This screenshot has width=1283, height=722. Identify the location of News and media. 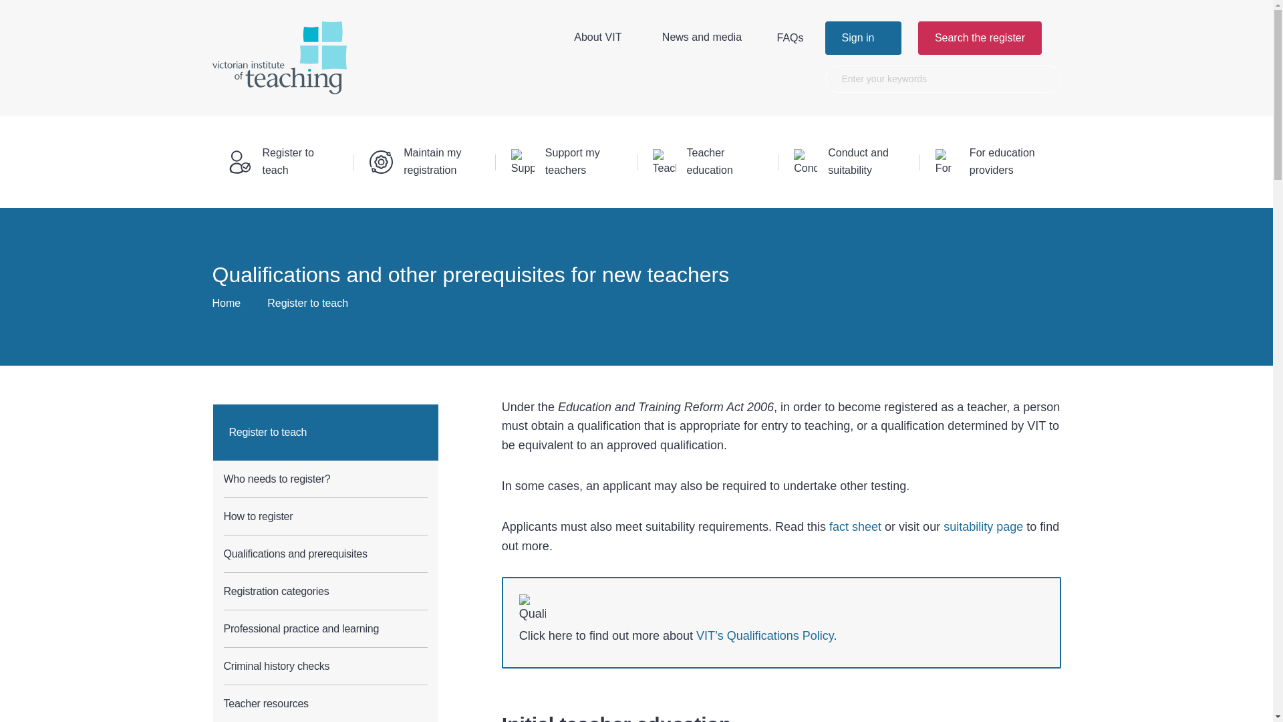
(710, 37).